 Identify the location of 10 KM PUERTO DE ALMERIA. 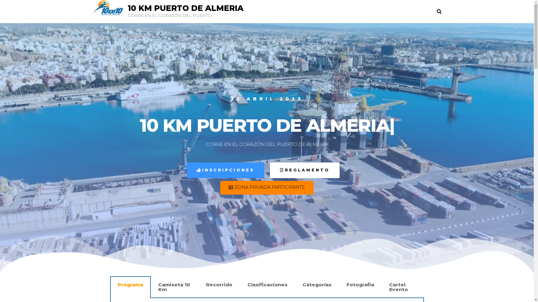
(185, 8).